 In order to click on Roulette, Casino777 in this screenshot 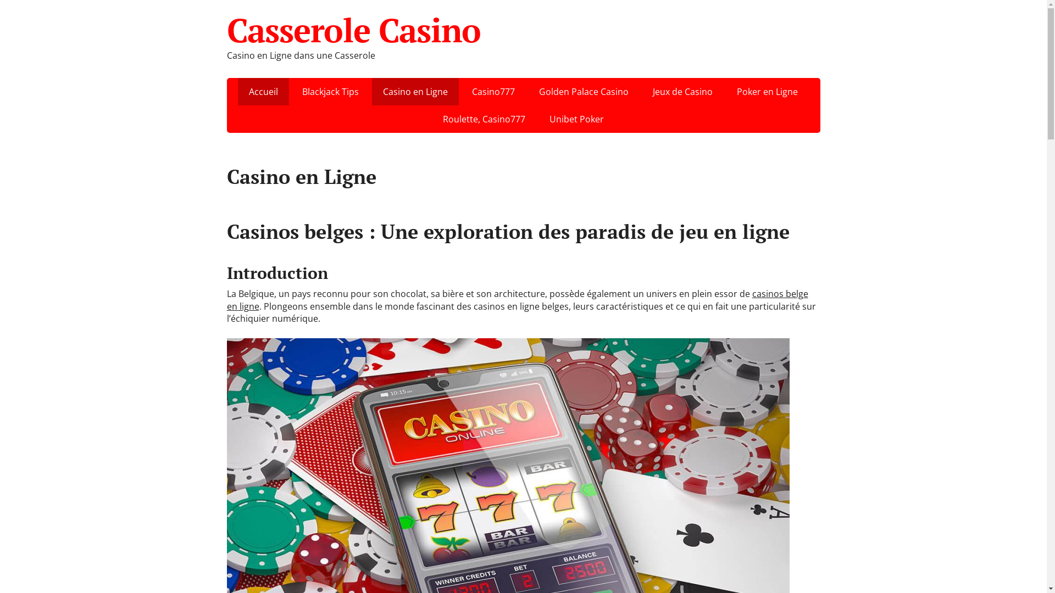, I will do `click(484, 119)`.